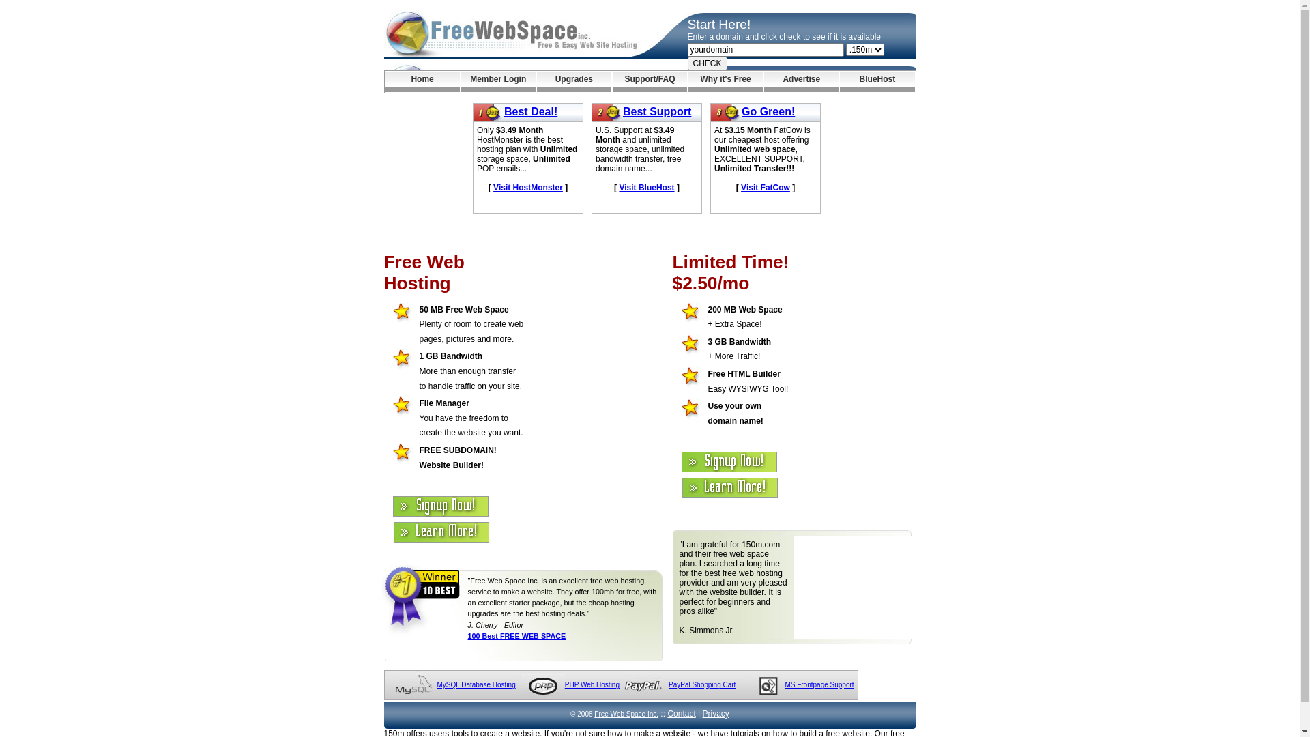 This screenshot has width=1310, height=737. What do you see at coordinates (626, 714) in the screenshot?
I see `Free Web Space Inc.` at bounding box center [626, 714].